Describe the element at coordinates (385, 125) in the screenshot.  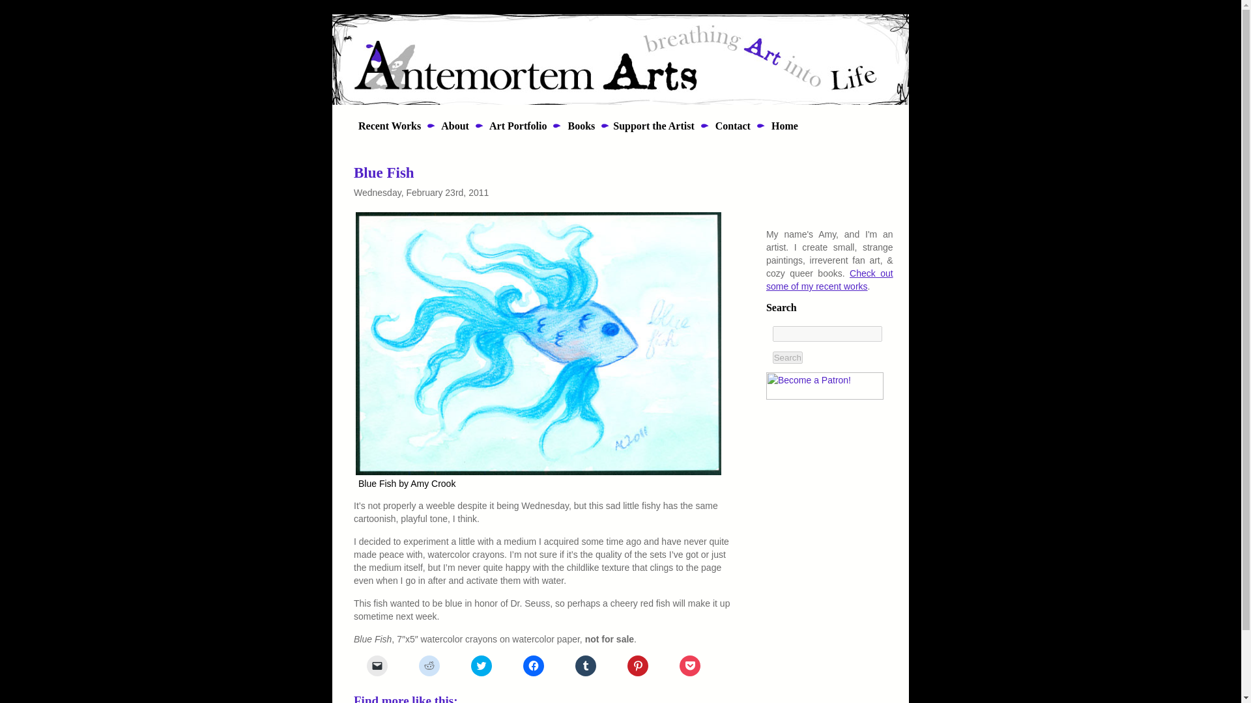
I see `   Recent Works` at that location.